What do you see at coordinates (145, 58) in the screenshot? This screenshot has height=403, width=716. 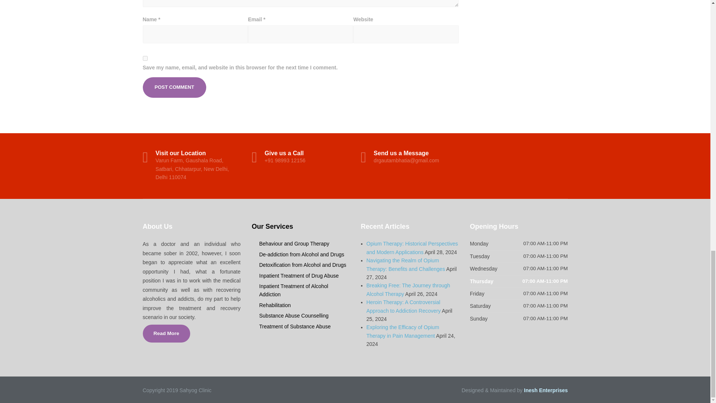 I see `yes` at bounding box center [145, 58].